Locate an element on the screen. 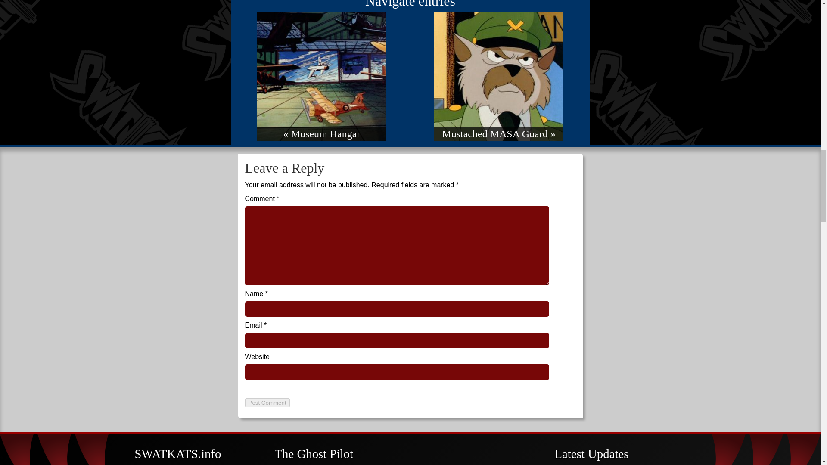  Post Comment is located at coordinates (267, 403).